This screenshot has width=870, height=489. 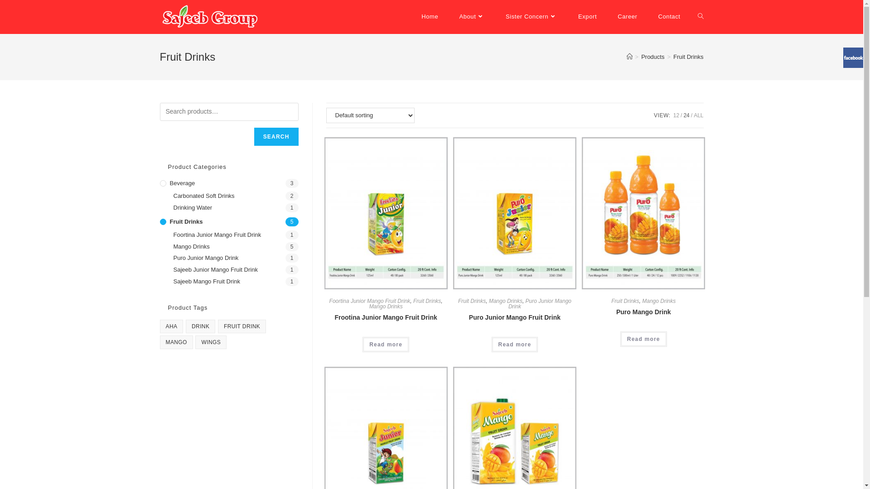 I want to click on MANGO, so click(x=176, y=342).